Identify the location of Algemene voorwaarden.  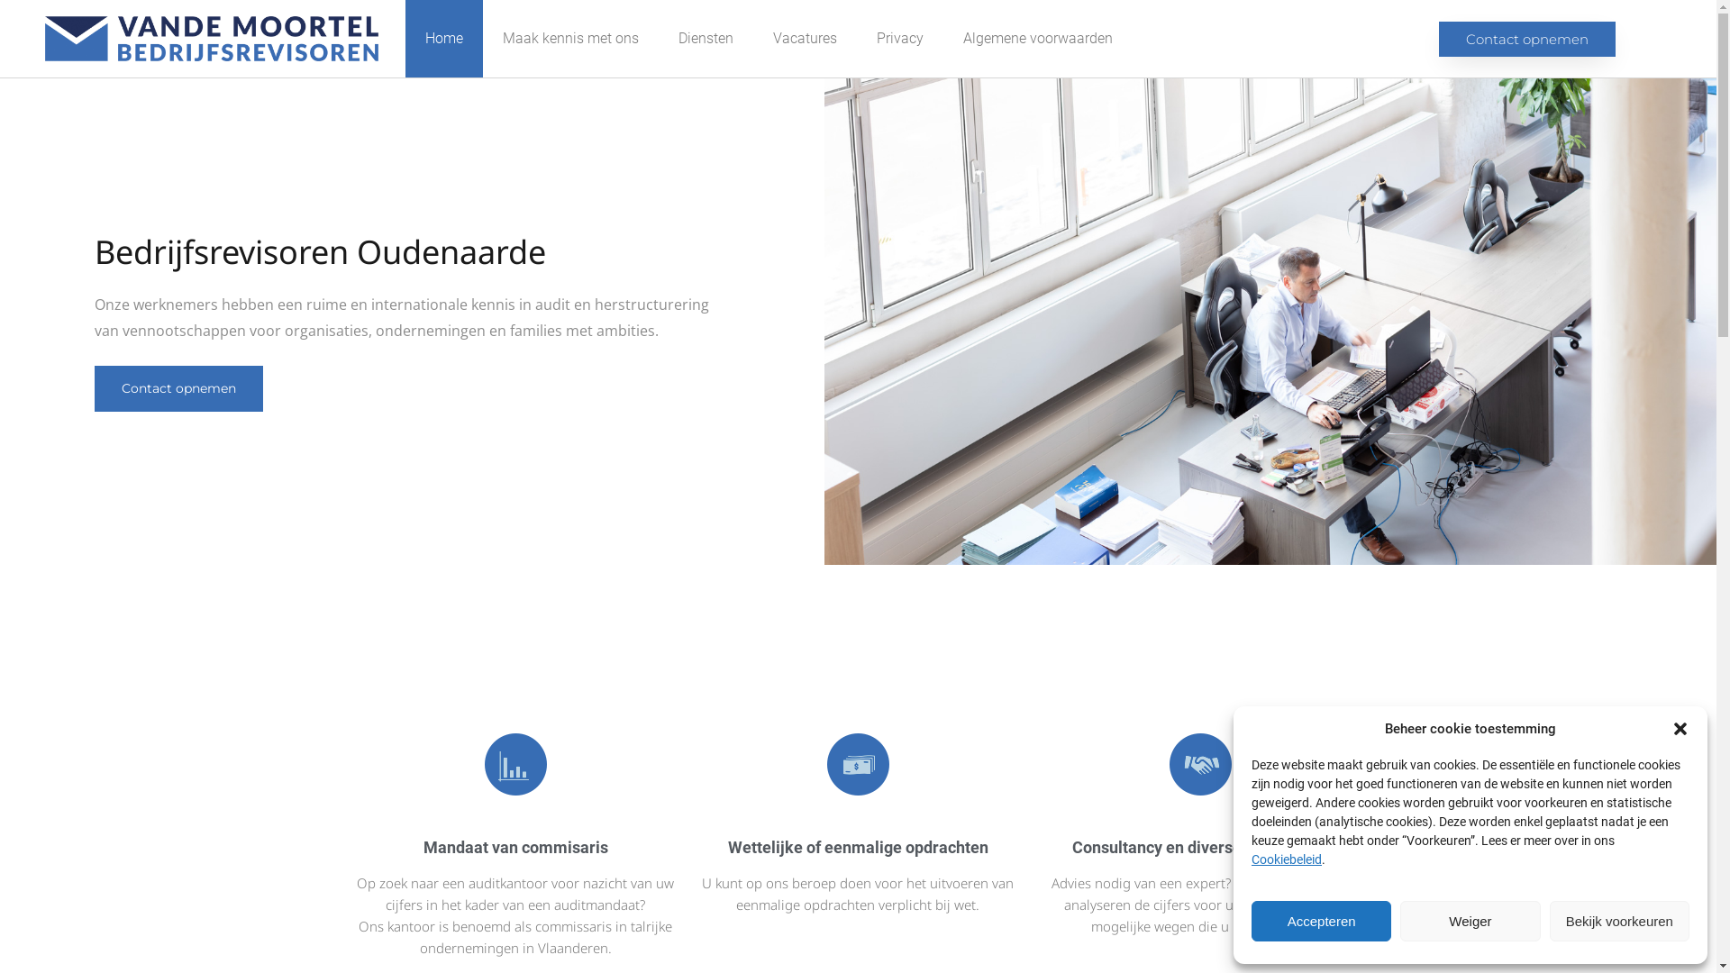
(1038, 39).